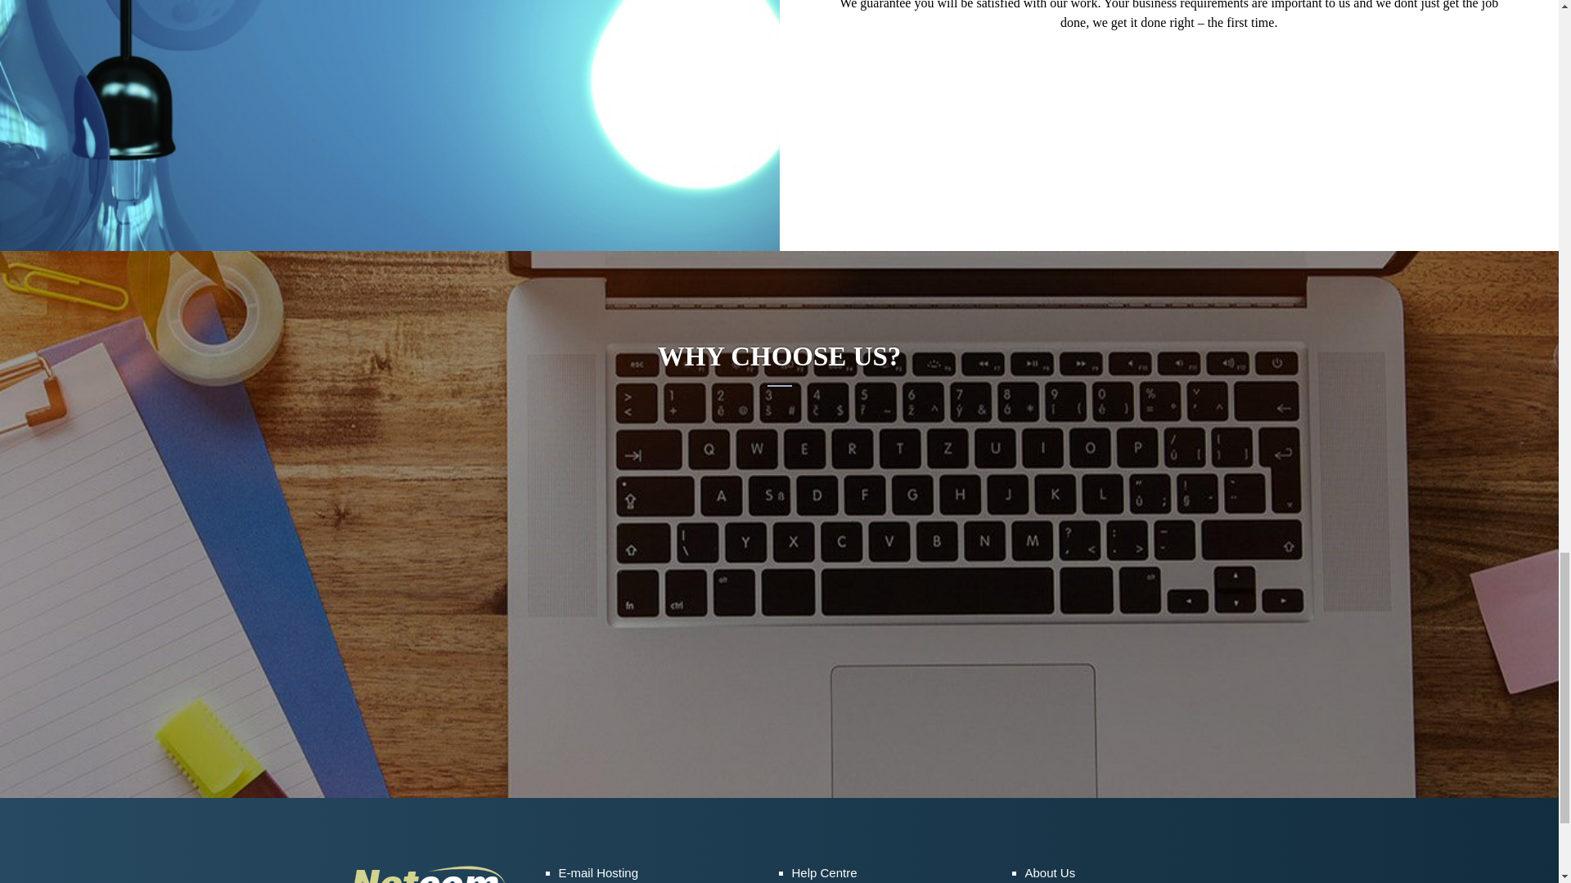  Describe the element at coordinates (825, 872) in the screenshot. I see `Help Centre` at that location.